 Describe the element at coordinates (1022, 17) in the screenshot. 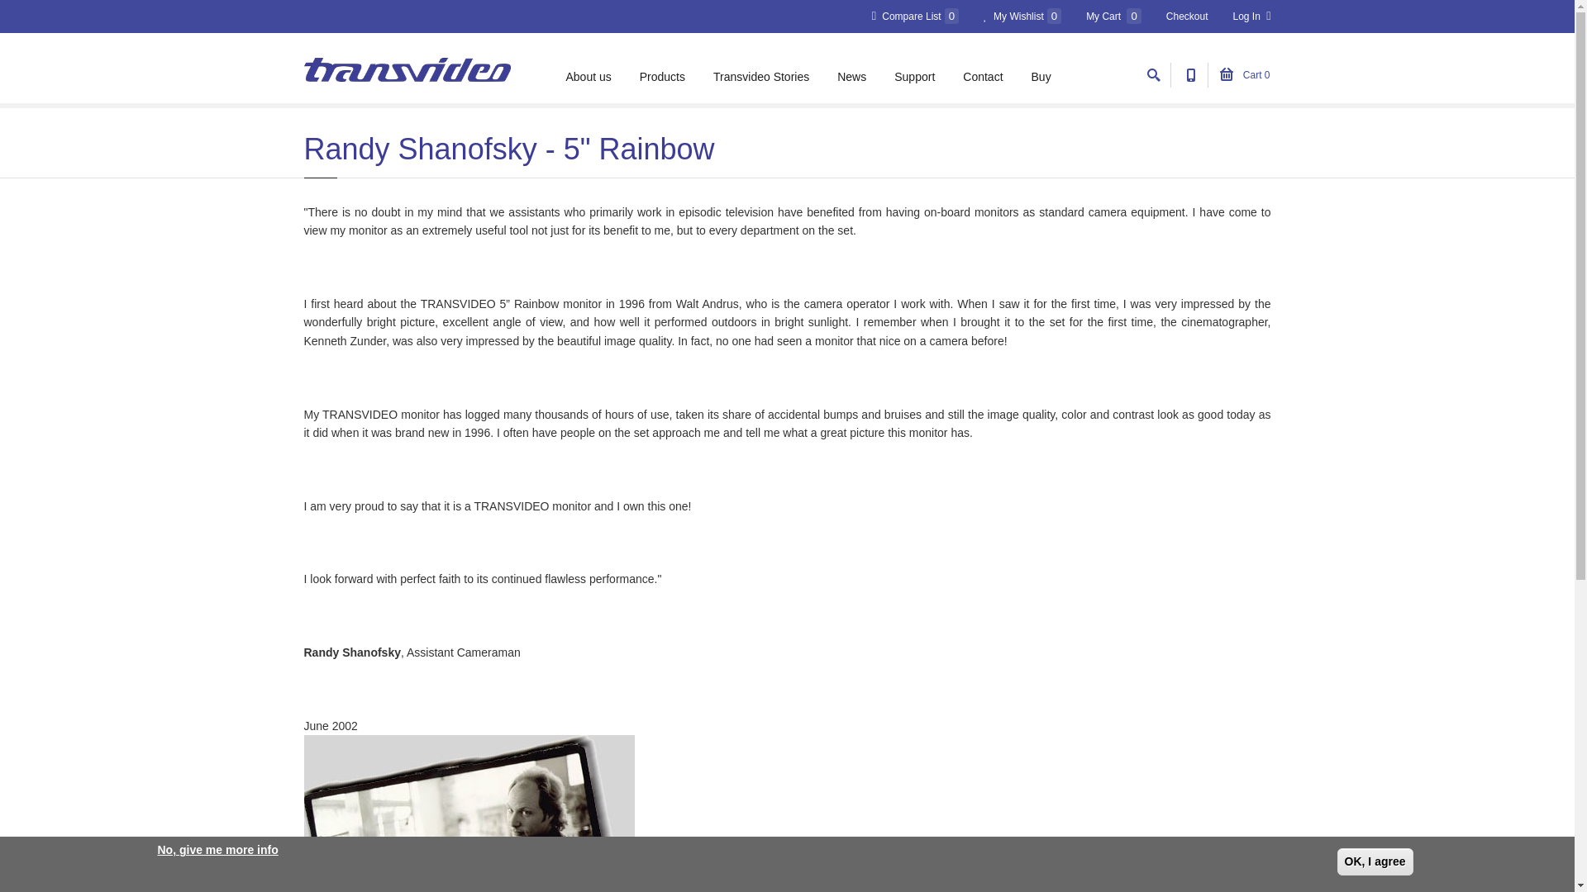

I see `My Wishlist0` at that location.